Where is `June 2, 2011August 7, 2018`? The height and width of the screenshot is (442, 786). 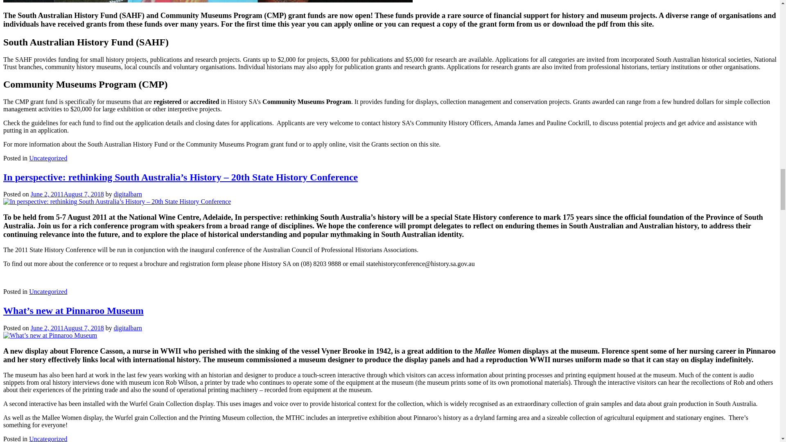 June 2, 2011August 7, 2018 is located at coordinates (67, 194).